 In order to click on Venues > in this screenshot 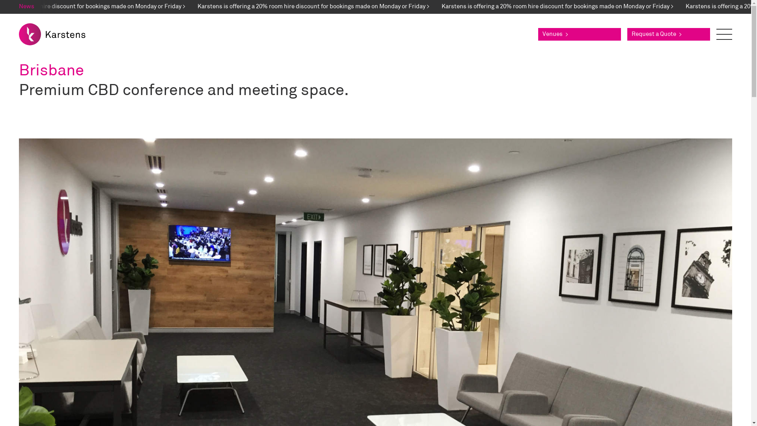, I will do `click(580, 34)`.